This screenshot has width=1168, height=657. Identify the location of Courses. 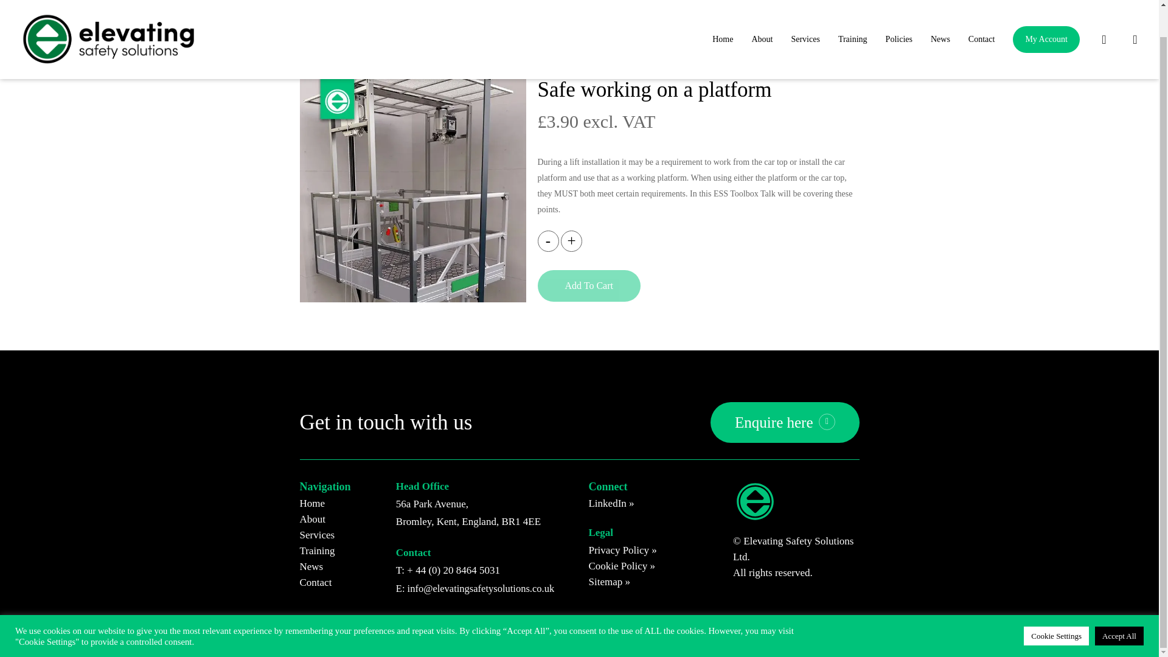
(347, 57).